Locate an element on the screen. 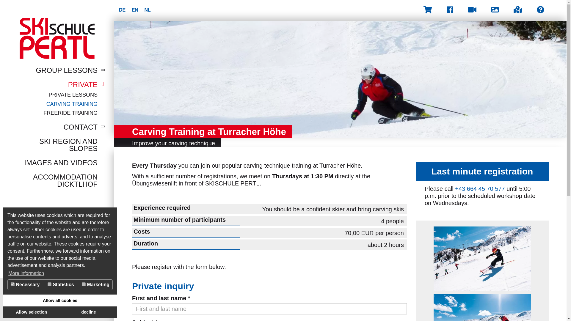 The height and width of the screenshot is (321, 571). Ski Region and slopes is located at coordinates (53, 145).